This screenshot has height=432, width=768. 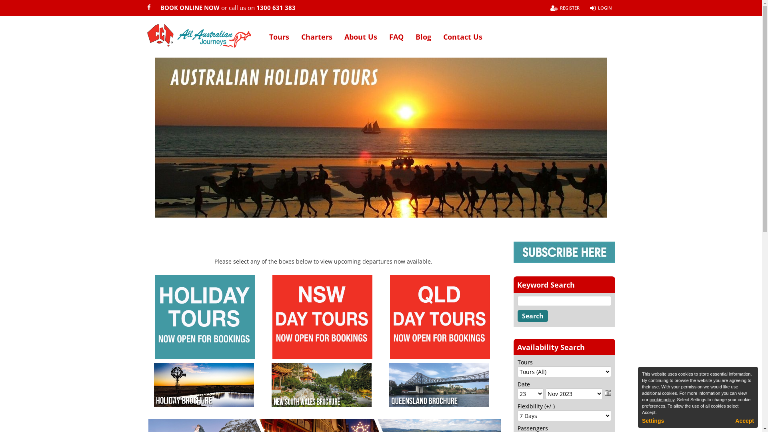 What do you see at coordinates (423, 42) in the screenshot?
I see `Blog` at bounding box center [423, 42].